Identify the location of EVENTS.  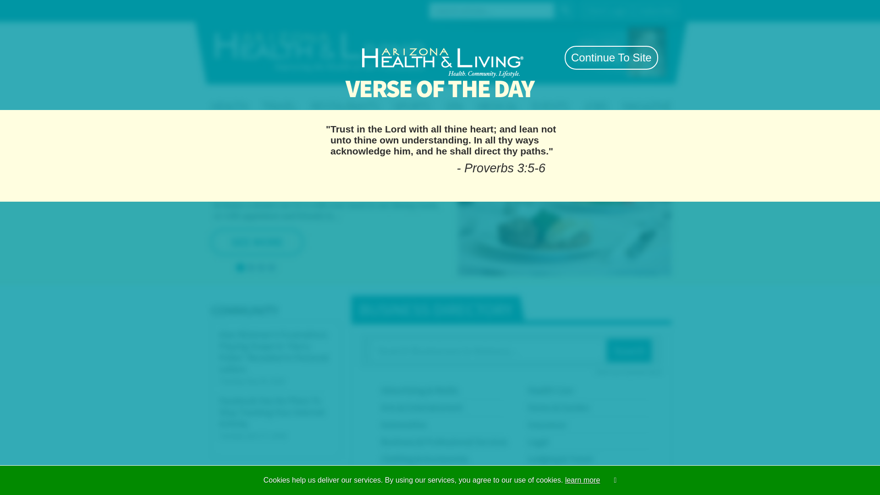
(597, 97).